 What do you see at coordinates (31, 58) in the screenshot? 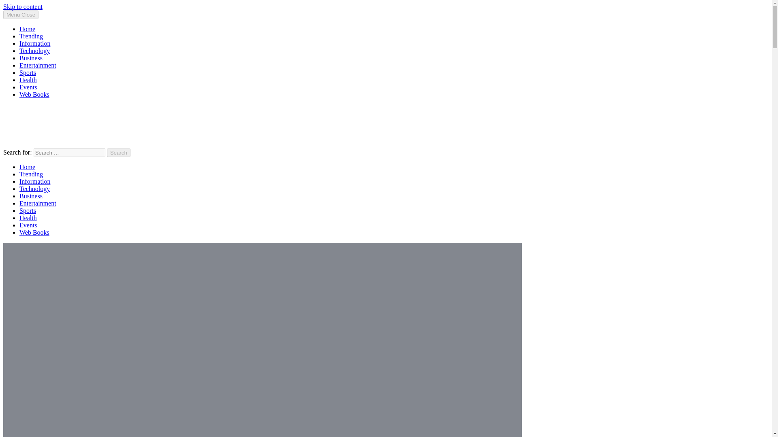
I see `Business` at bounding box center [31, 58].